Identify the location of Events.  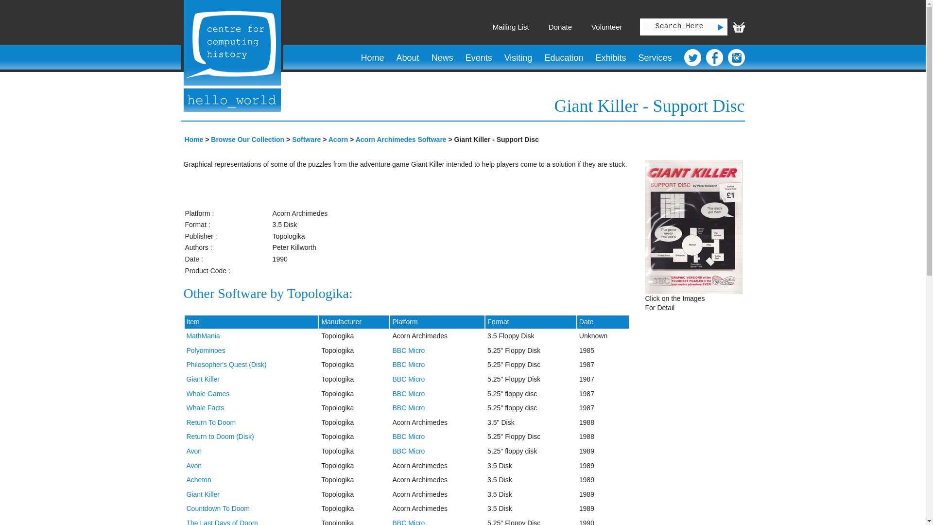
(478, 58).